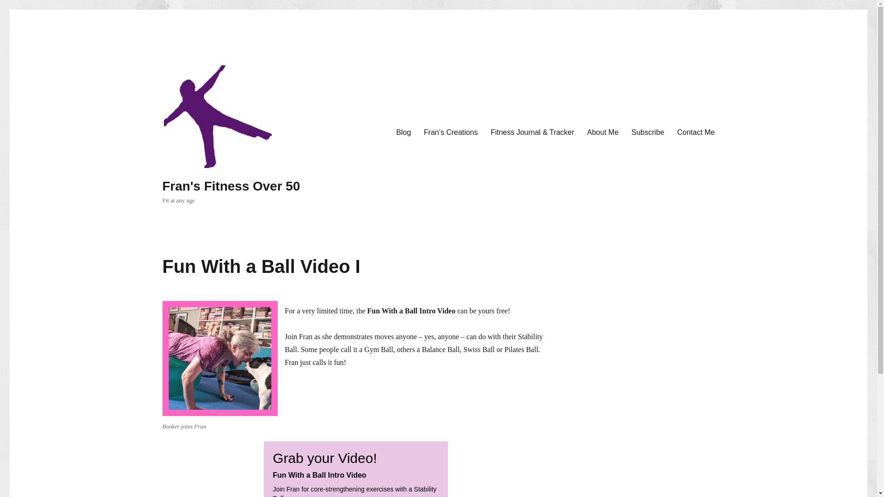 This screenshot has width=884, height=497. What do you see at coordinates (403, 132) in the screenshot?
I see `Blog` at bounding box center [403, 132].